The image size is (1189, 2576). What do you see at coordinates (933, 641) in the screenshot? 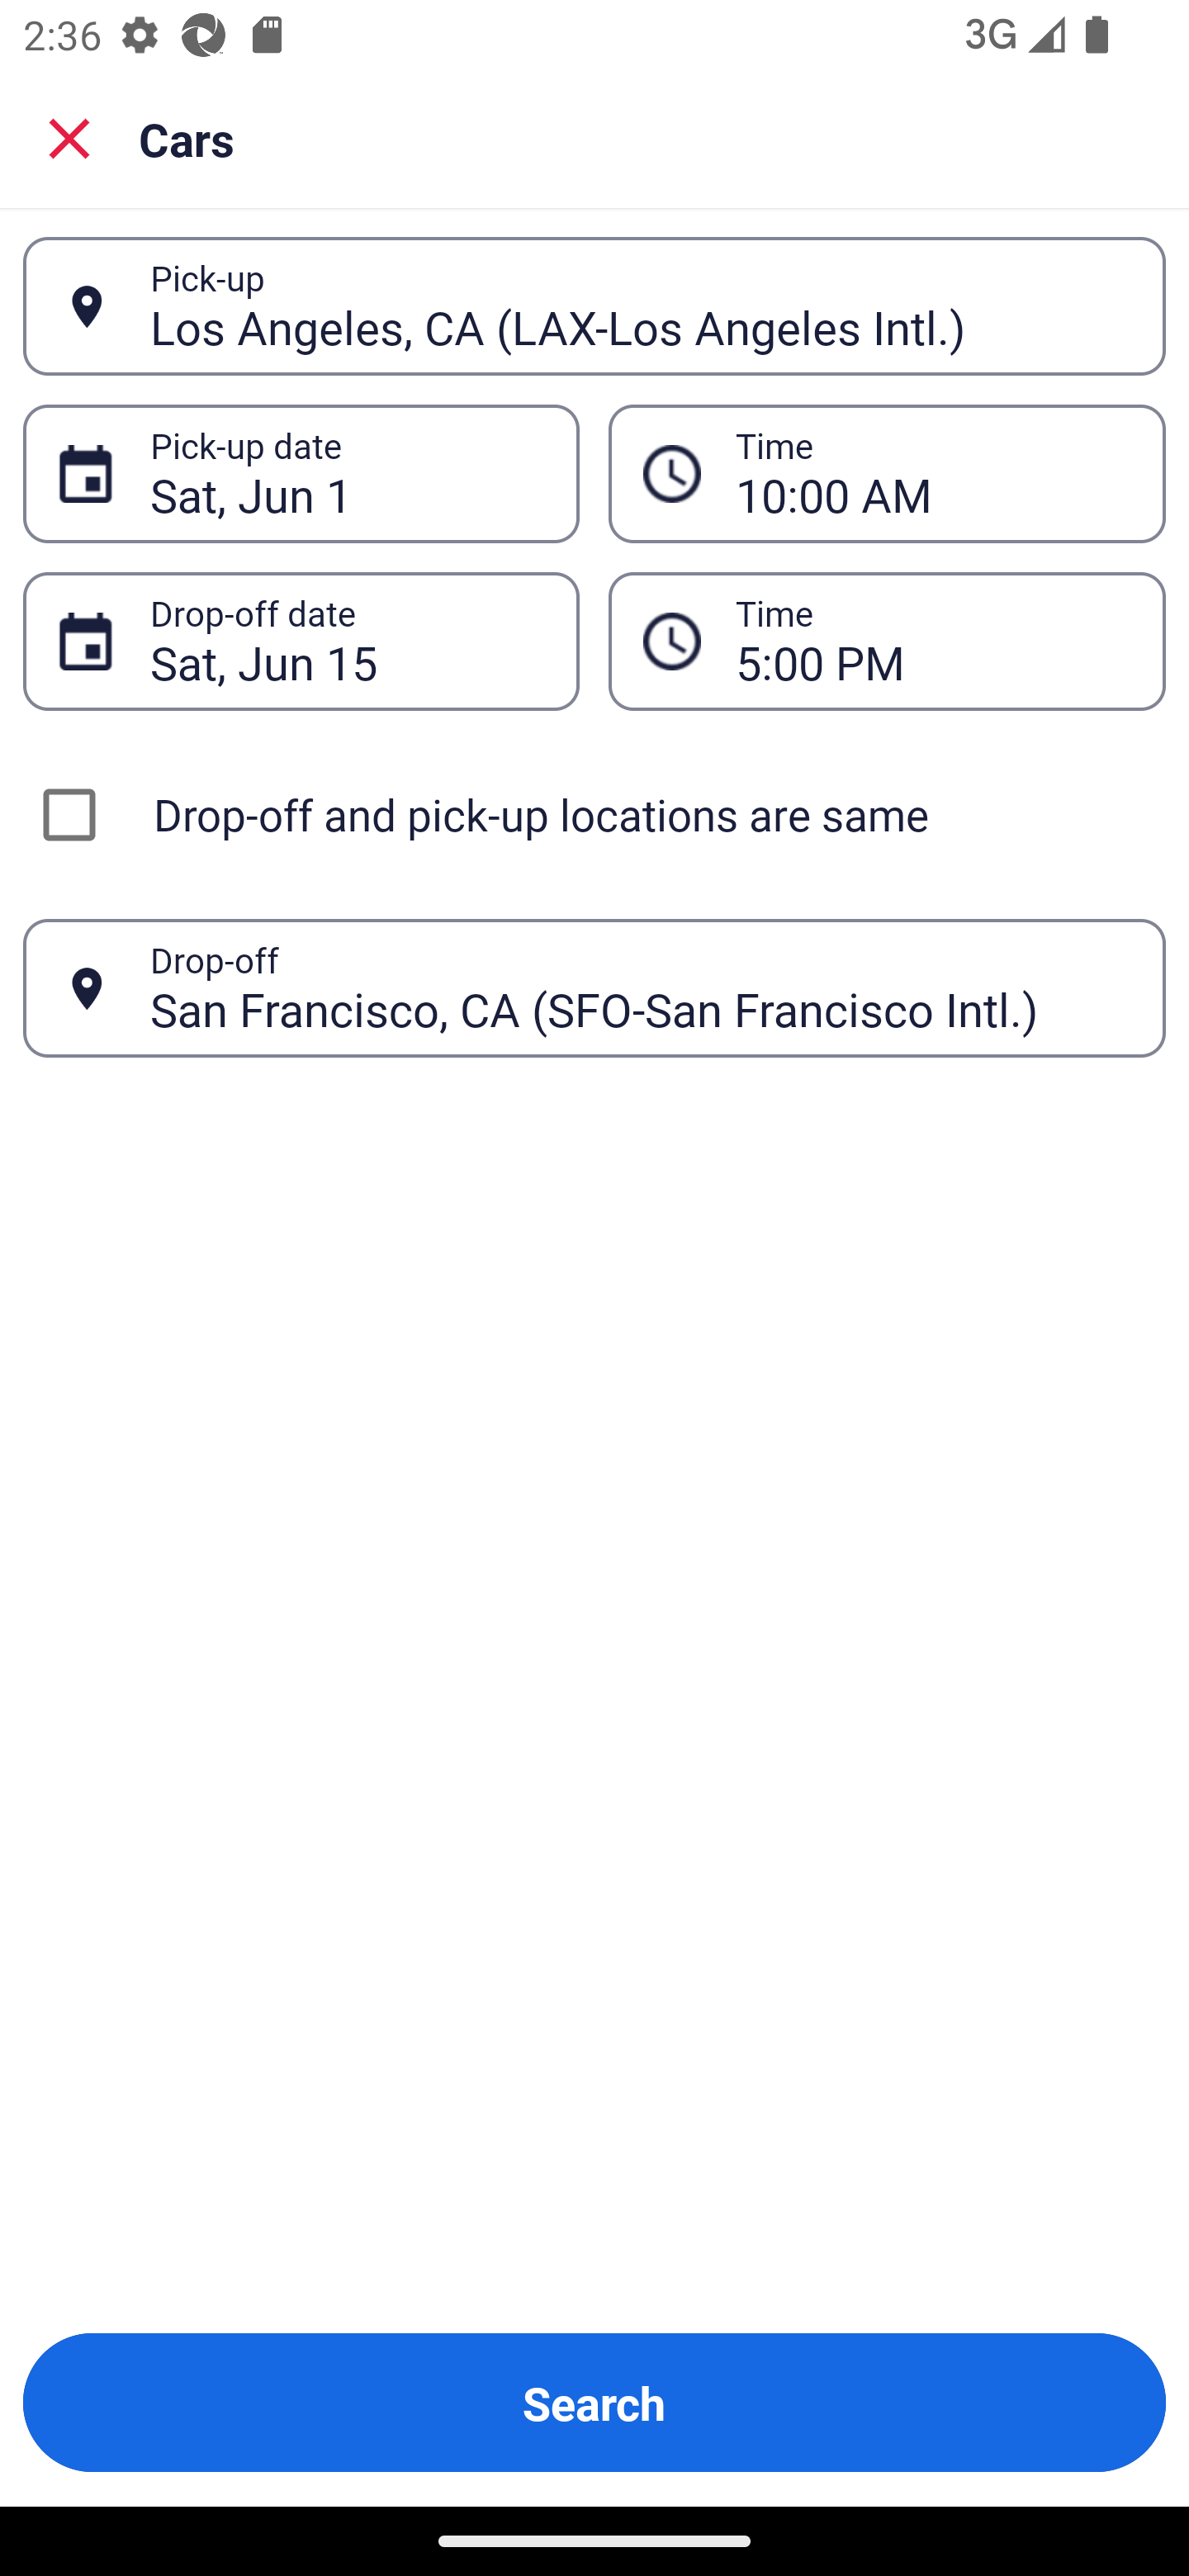
I see `5:00 PM` at bounding box center [933, 641].